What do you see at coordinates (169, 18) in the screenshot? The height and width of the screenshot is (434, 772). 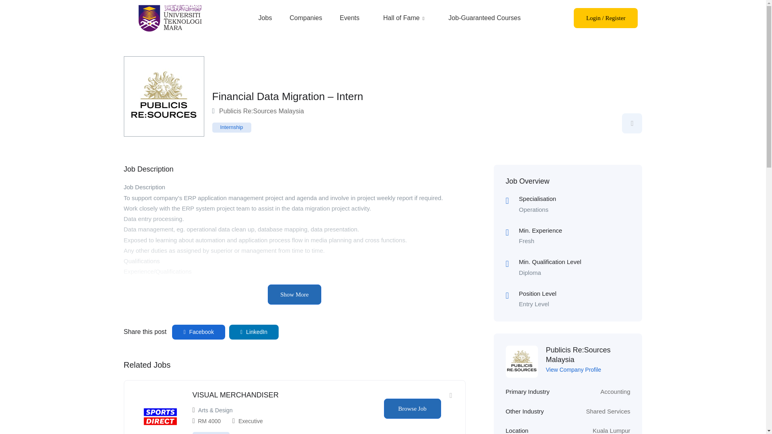 I see `IPTA-UiTM.png` at bounding box center [169, 18].